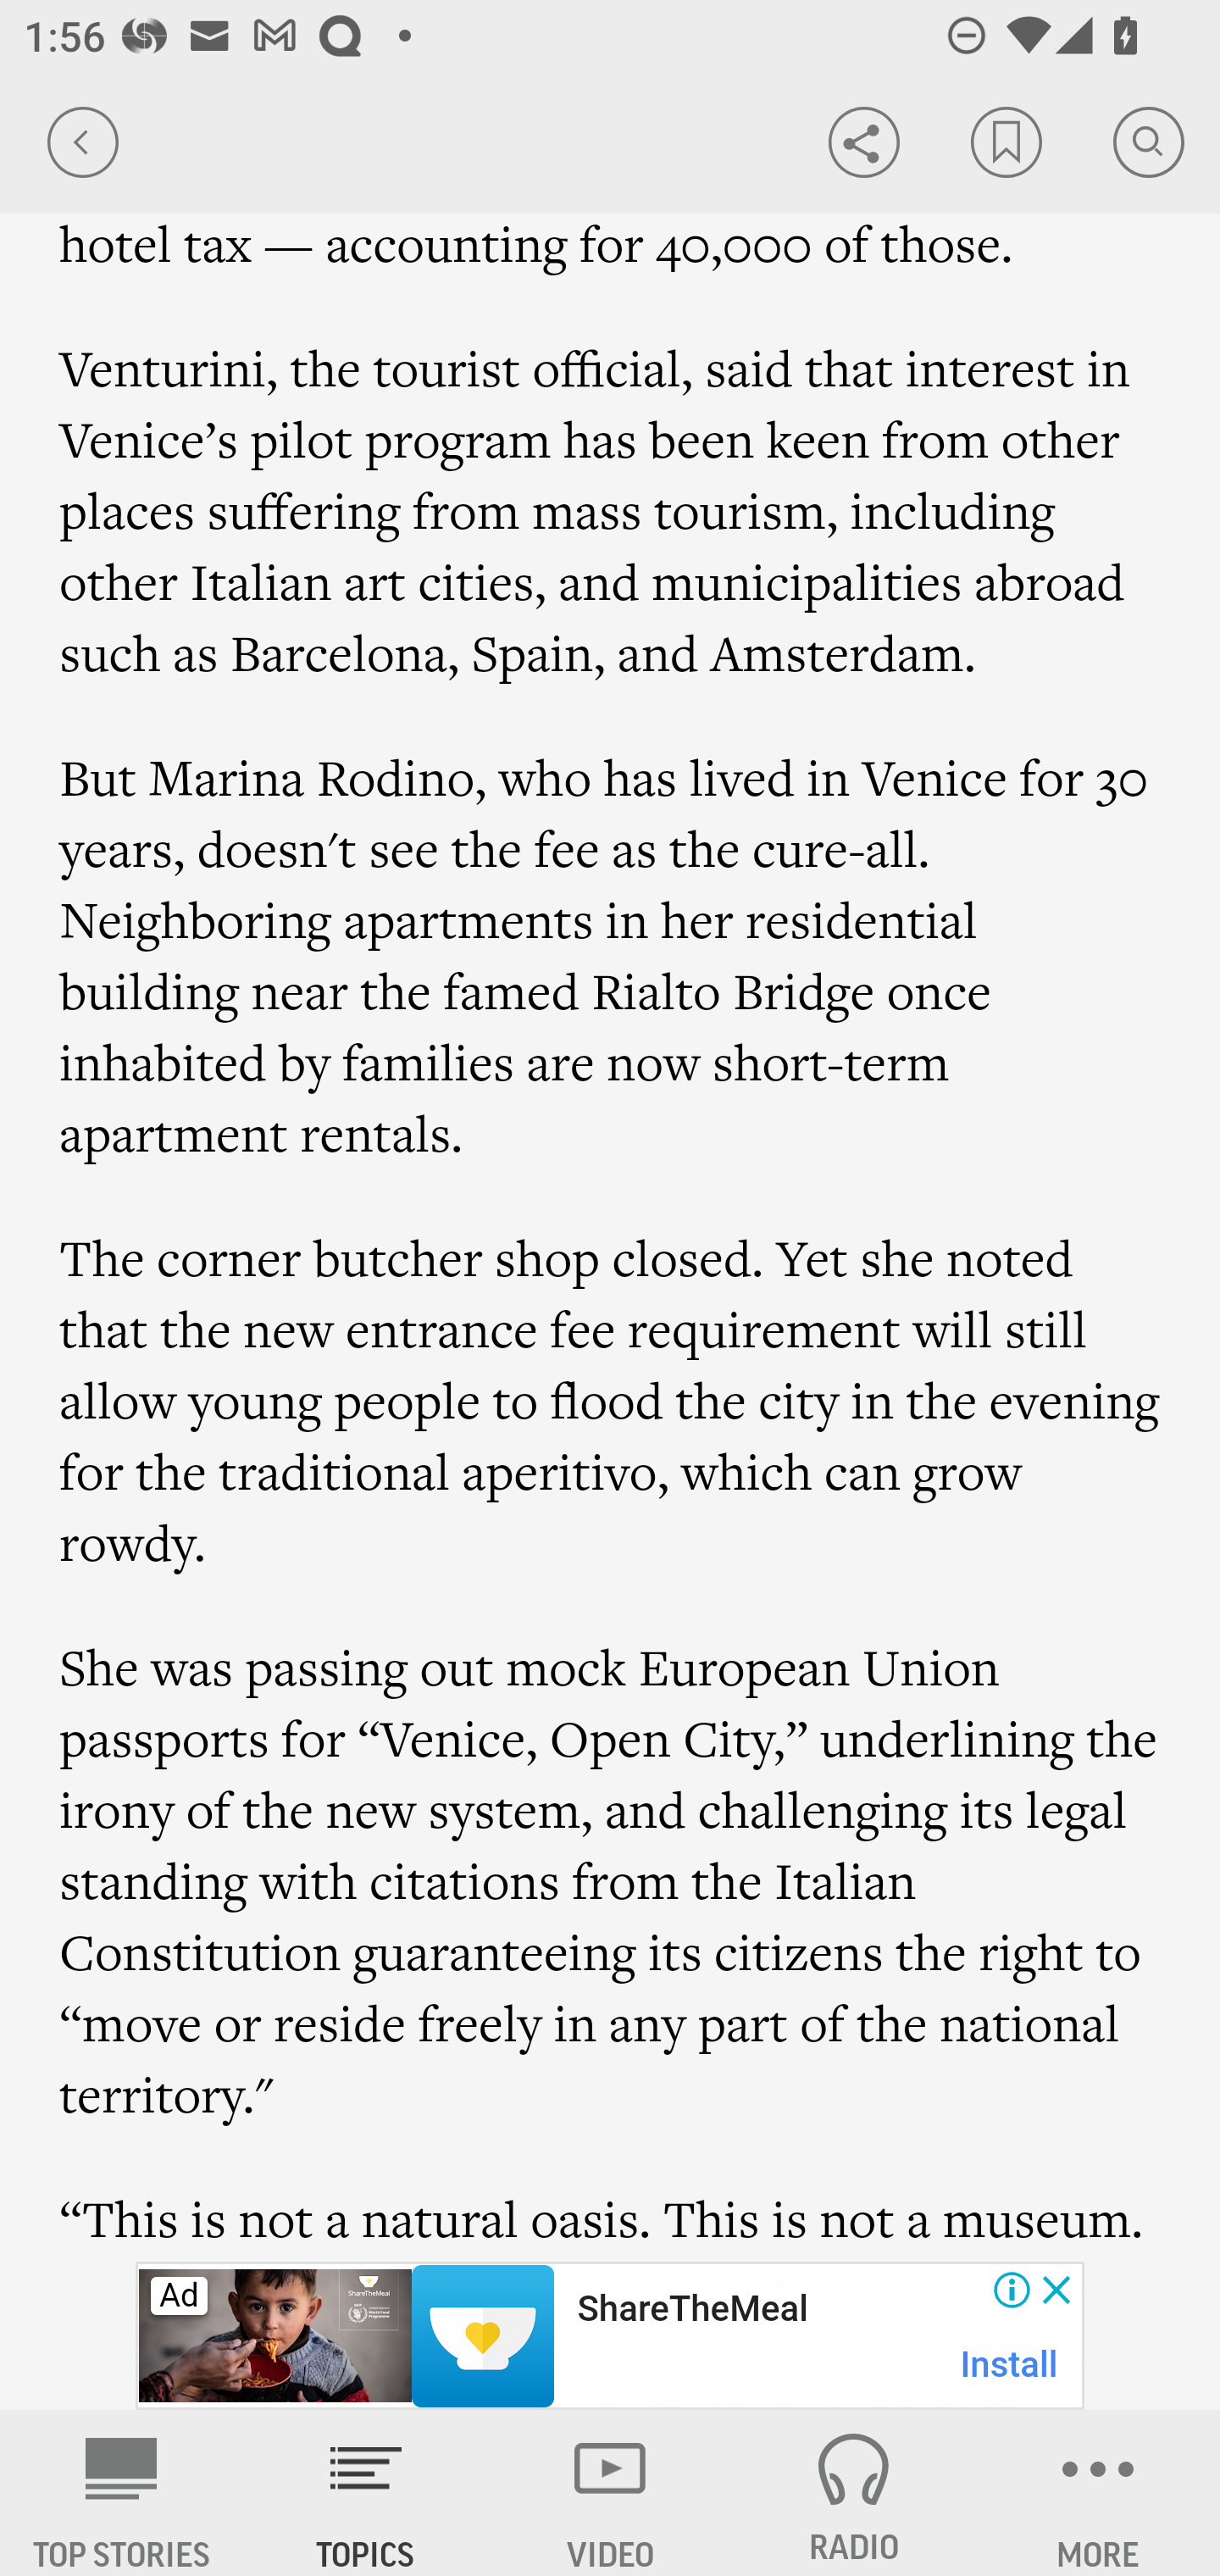 The height and width of the screenshot is (2576, 1220). Describe the element at coordinates (1098, 2493) in the screenshot. I see `MORE` at that location.